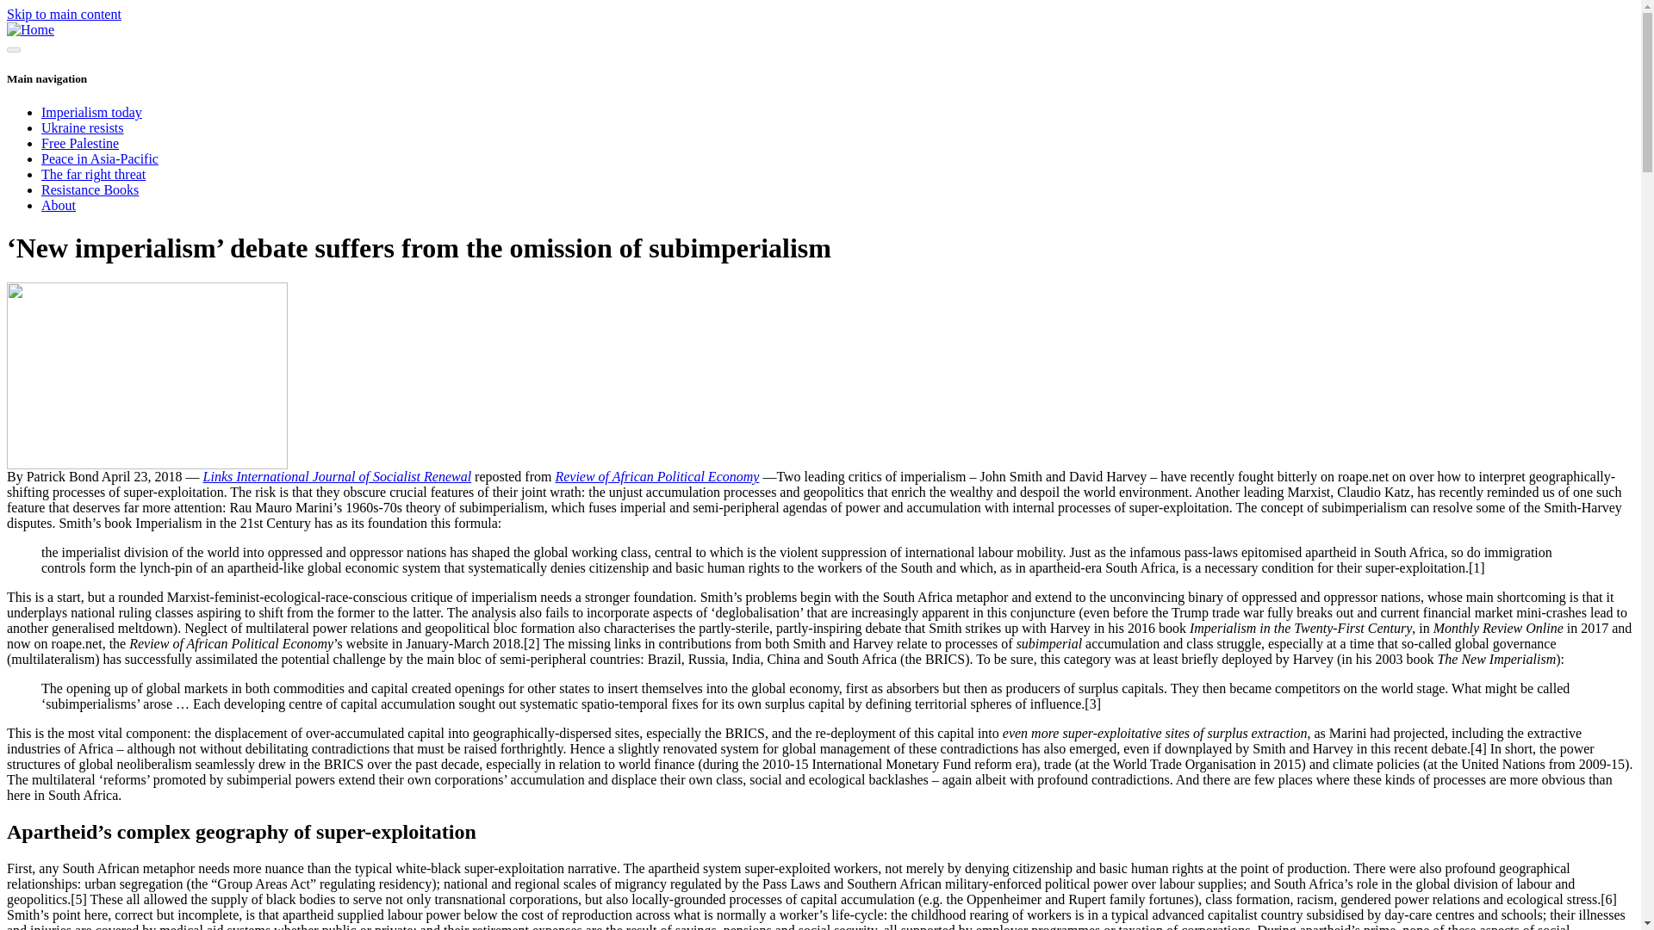  What do you see at coordinates (83, 127) in the screenshot?
I see `Understanding Putin's war on Ukraine` at bounding box center [83, 127].